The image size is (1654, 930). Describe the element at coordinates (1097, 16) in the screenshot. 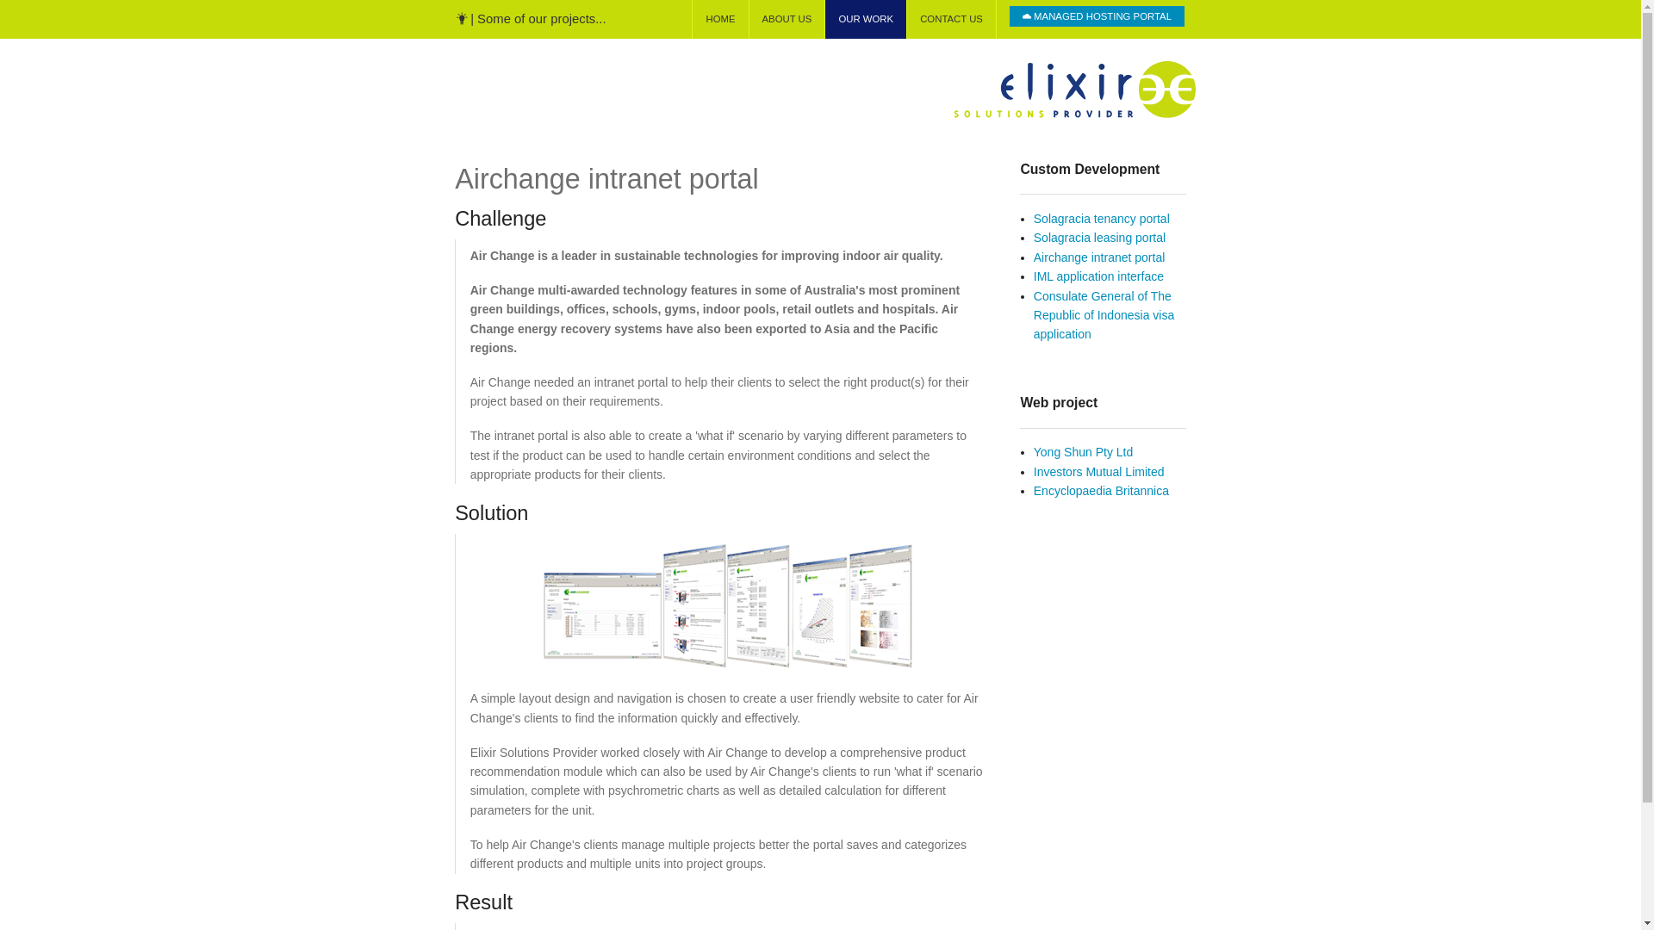

I see `MANAGED HOSTING PORTAL` at that location.